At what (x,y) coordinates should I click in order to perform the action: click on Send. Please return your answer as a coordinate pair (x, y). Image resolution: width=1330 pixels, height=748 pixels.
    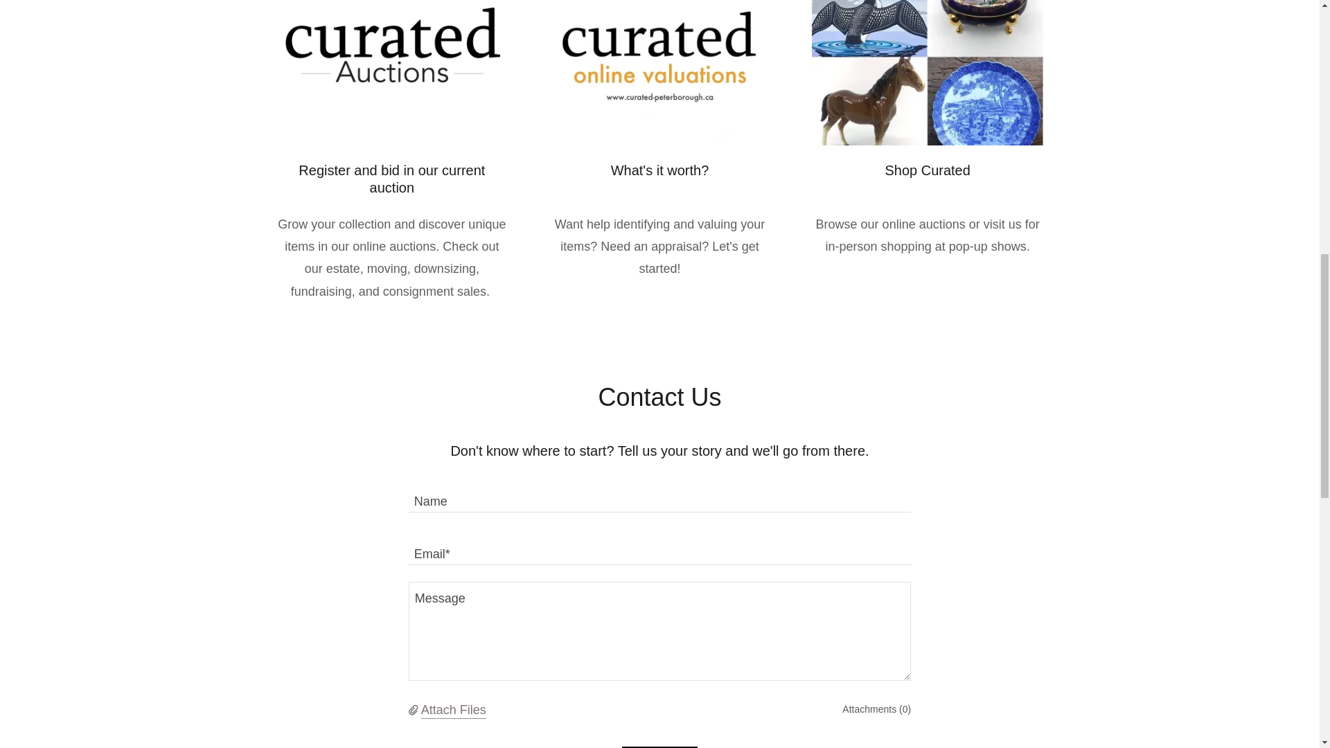
    Looking at the image, I should click on (659, 747).